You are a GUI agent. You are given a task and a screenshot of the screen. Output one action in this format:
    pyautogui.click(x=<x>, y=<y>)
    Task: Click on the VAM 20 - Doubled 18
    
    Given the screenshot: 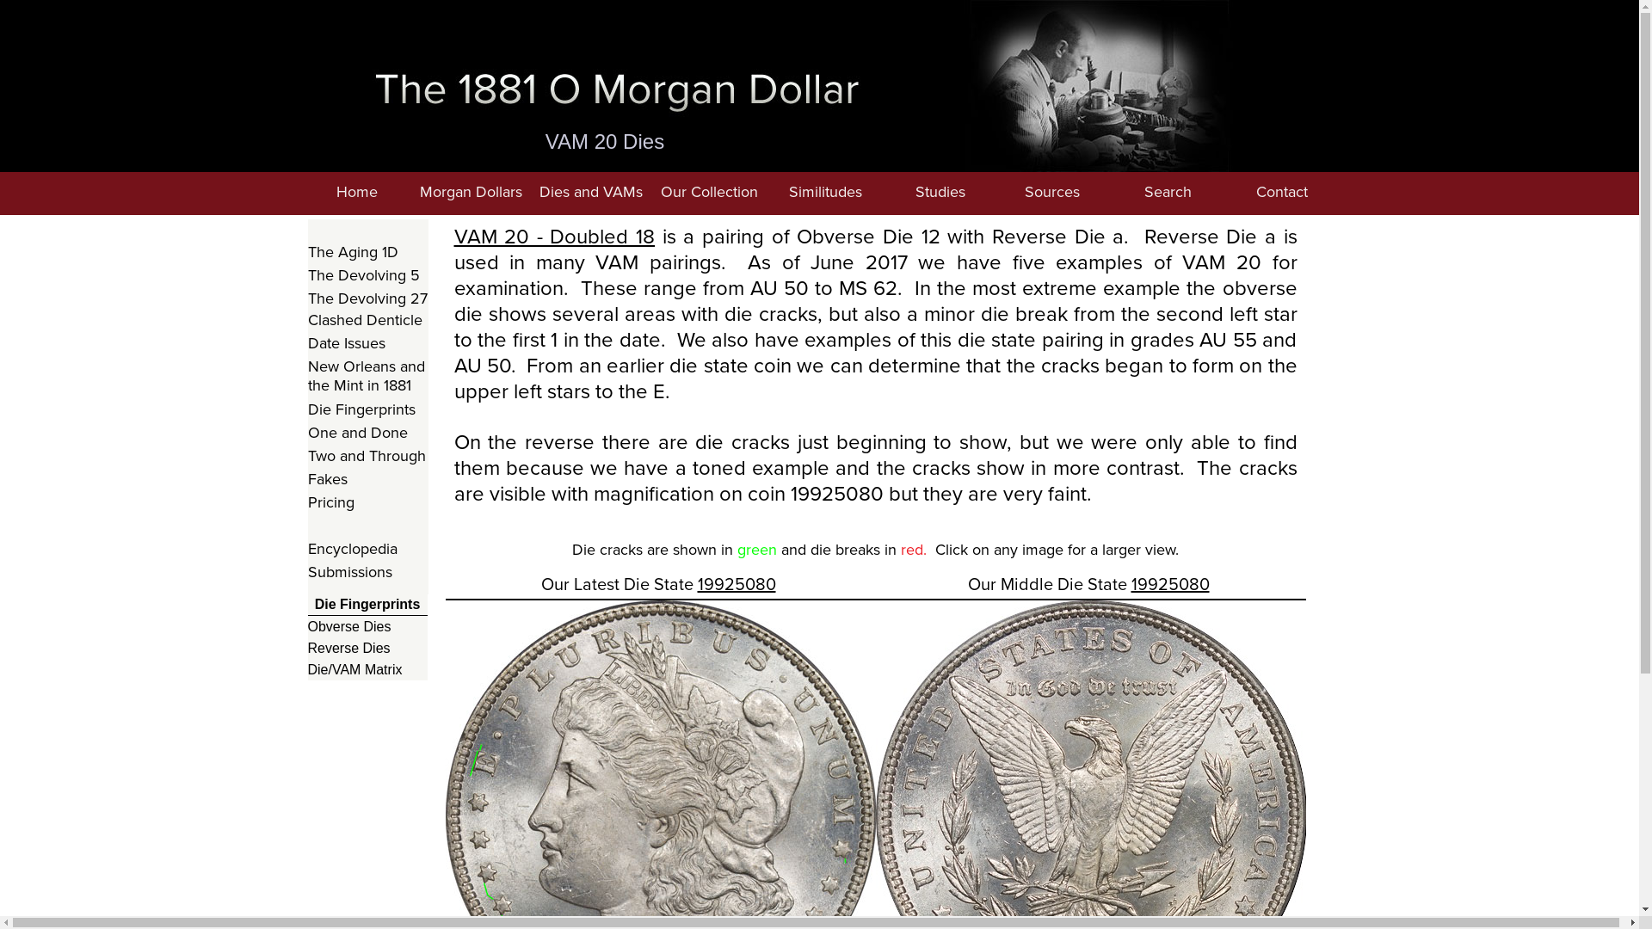 What is the action you would take?
    pyautogui.click(x=555, y=236)
    